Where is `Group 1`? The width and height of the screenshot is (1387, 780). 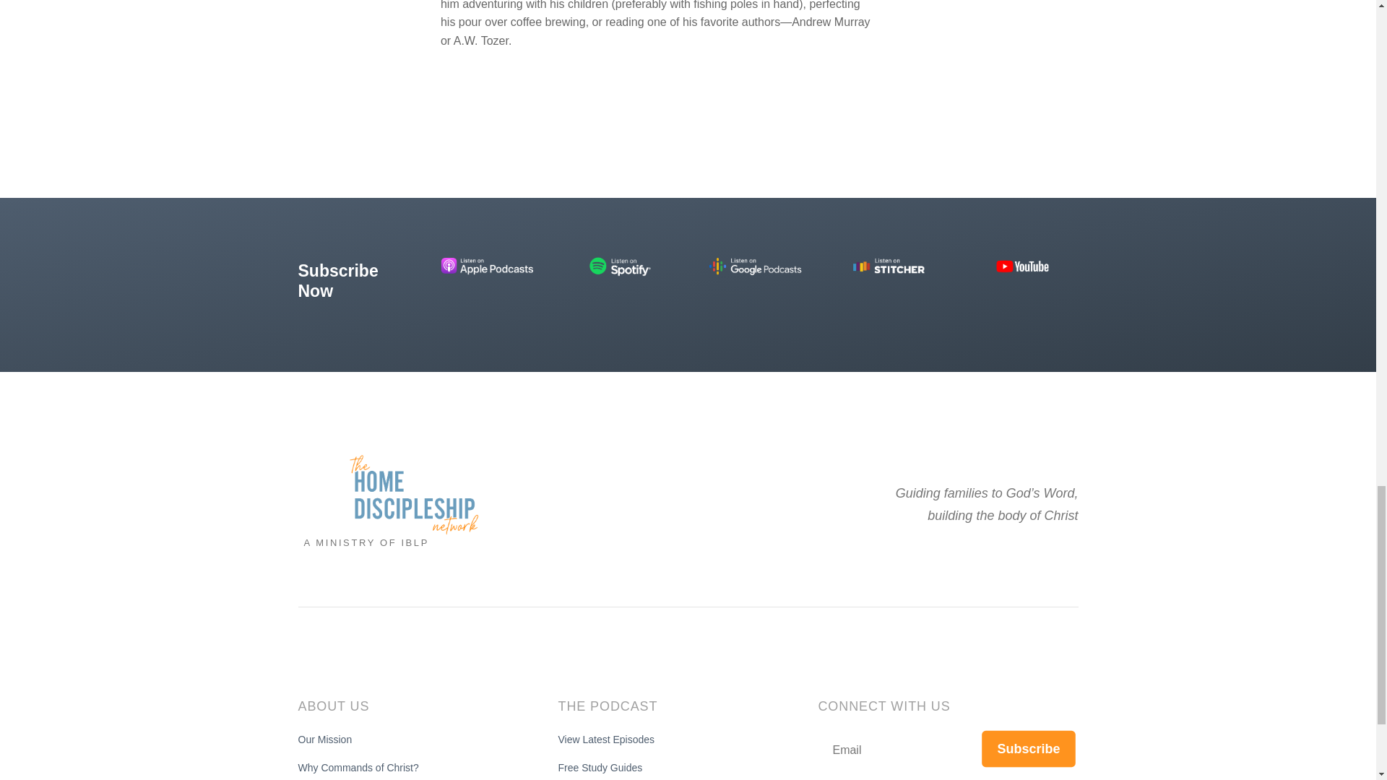 Group 1 is located at coordinates (413, 494).